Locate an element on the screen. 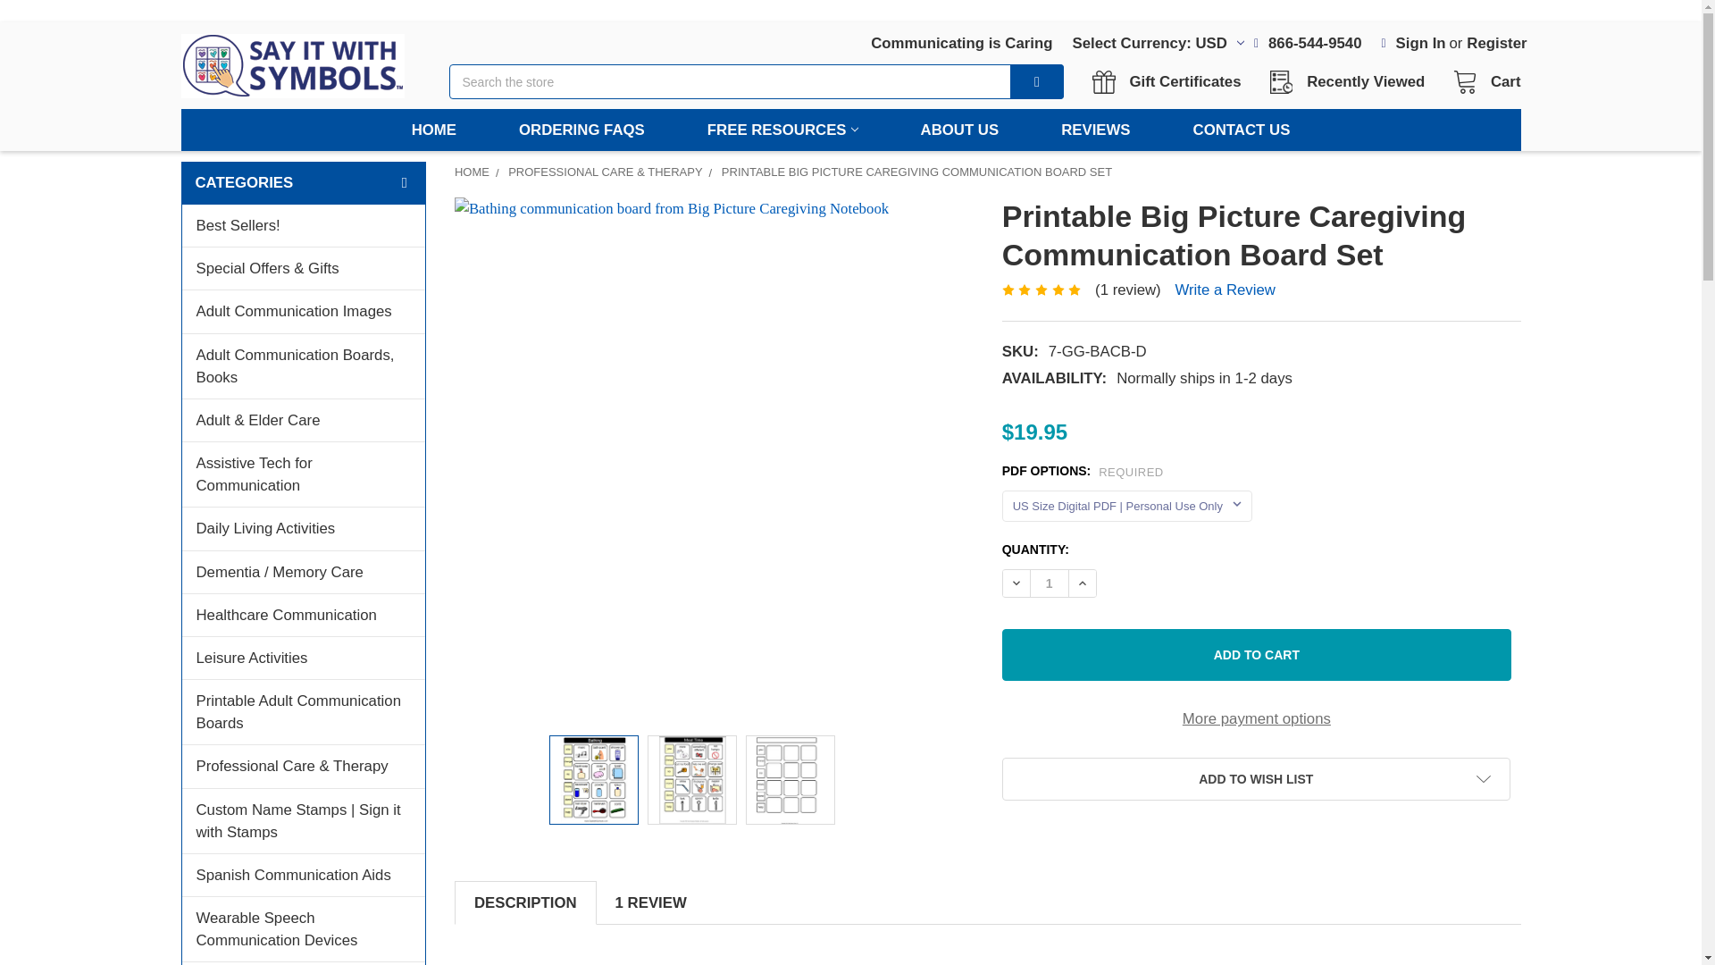  Search is located at coordinates (1025, 82).